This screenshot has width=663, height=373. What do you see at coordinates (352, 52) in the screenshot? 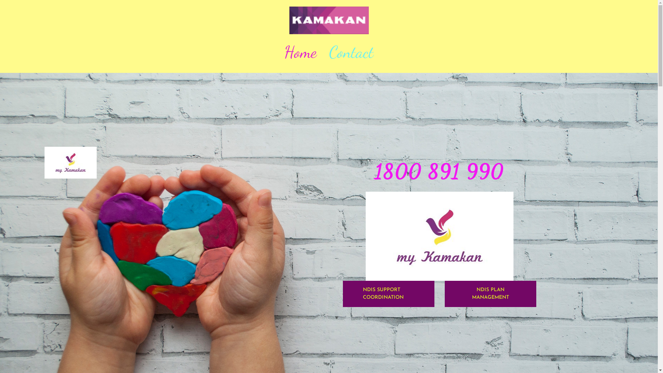
I see `Contact` at bounding box center [352, 52].